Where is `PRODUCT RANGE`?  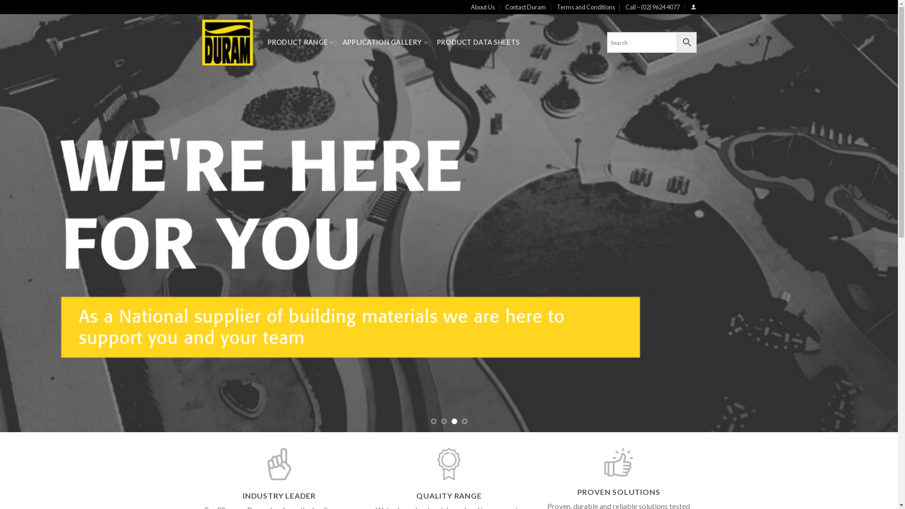 PRODUCT RANGE is located at coordinates (301, 42).